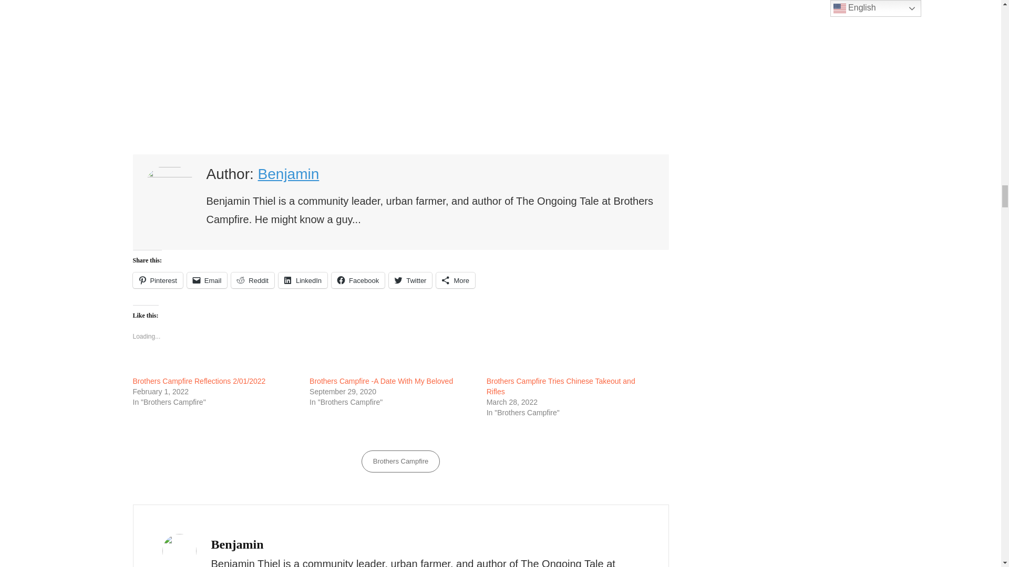 The height and width of the screenshot is (567, 1009). I want to click on Facebook, so click(358, 280).